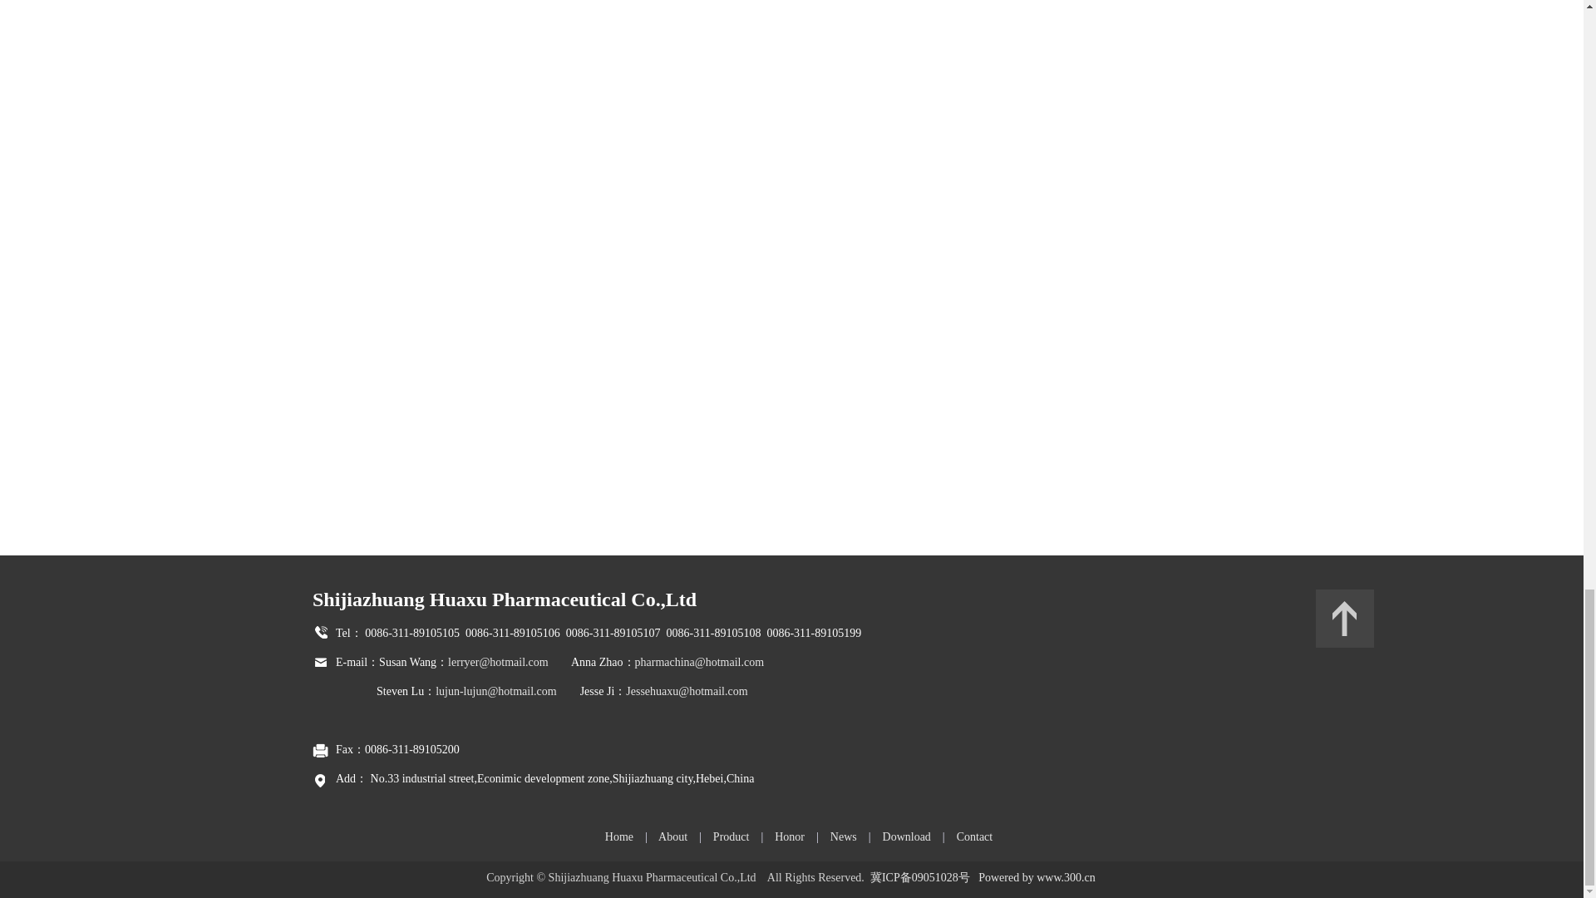  I want to click on Powered by www.300.cn, so click(1036, 876).